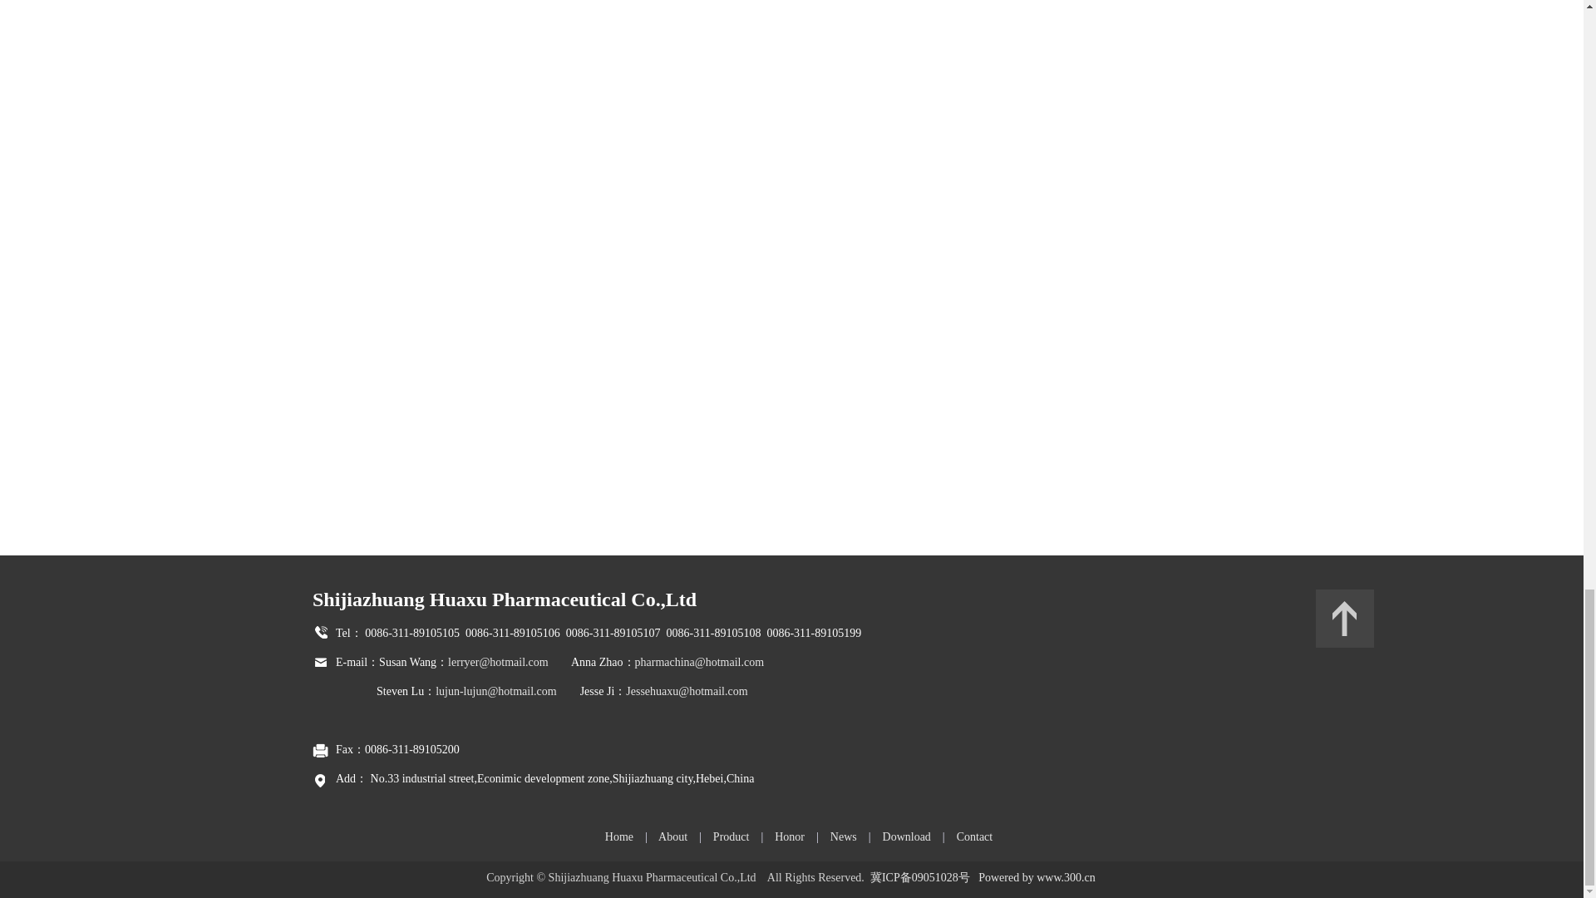  I want to click on Powered by www.300.cn, so click(1036, 876).